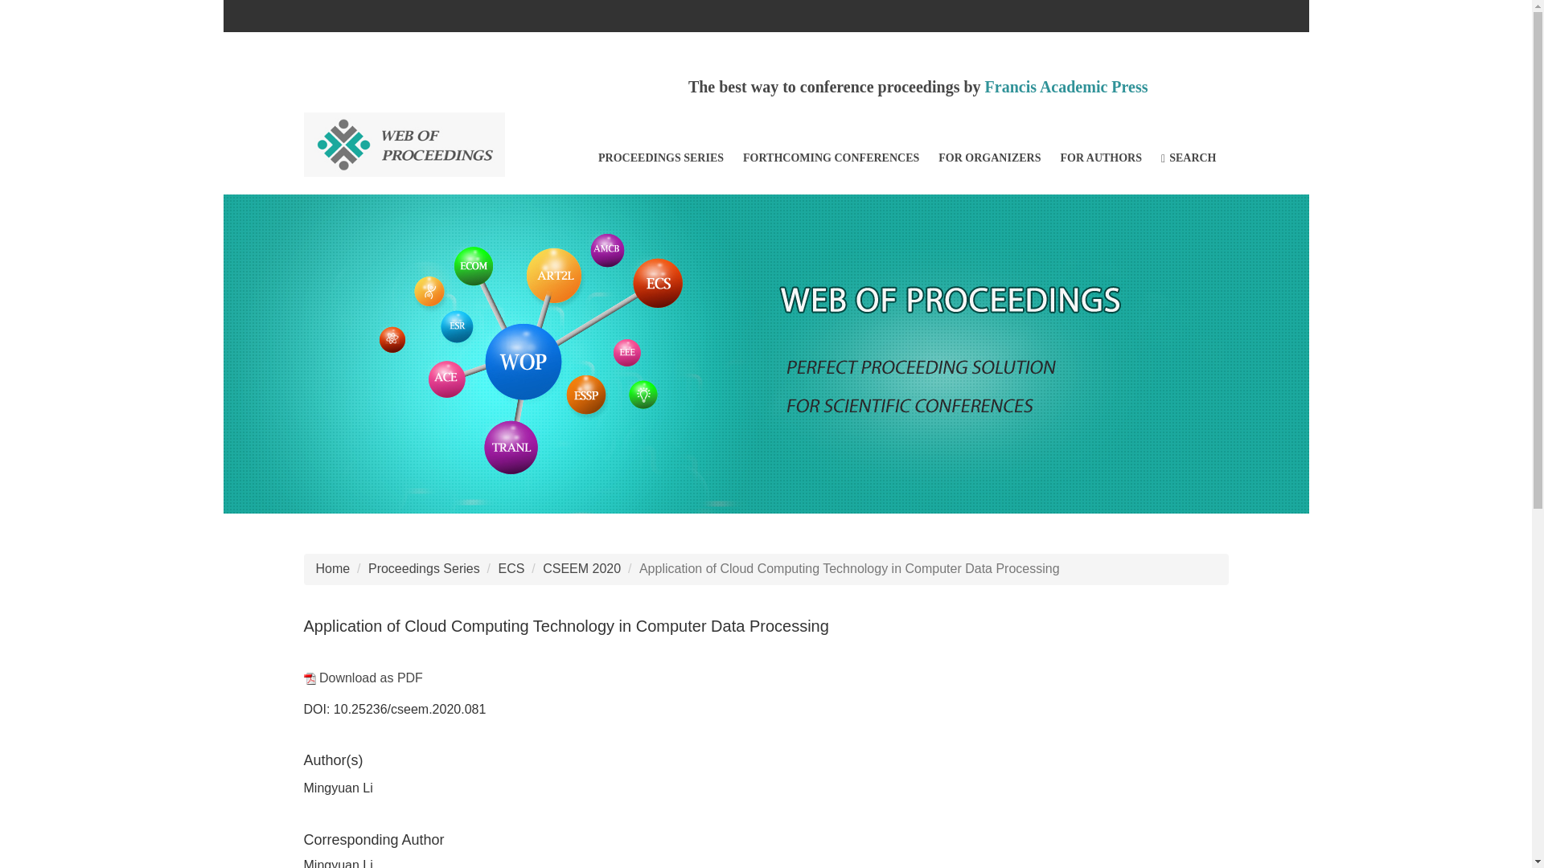 This screenshot has height=868, width=1544. What do you see at coordinates (1189, 158) in the screenshot?
I see `SEARCH` at bounding box center [1189, 158].